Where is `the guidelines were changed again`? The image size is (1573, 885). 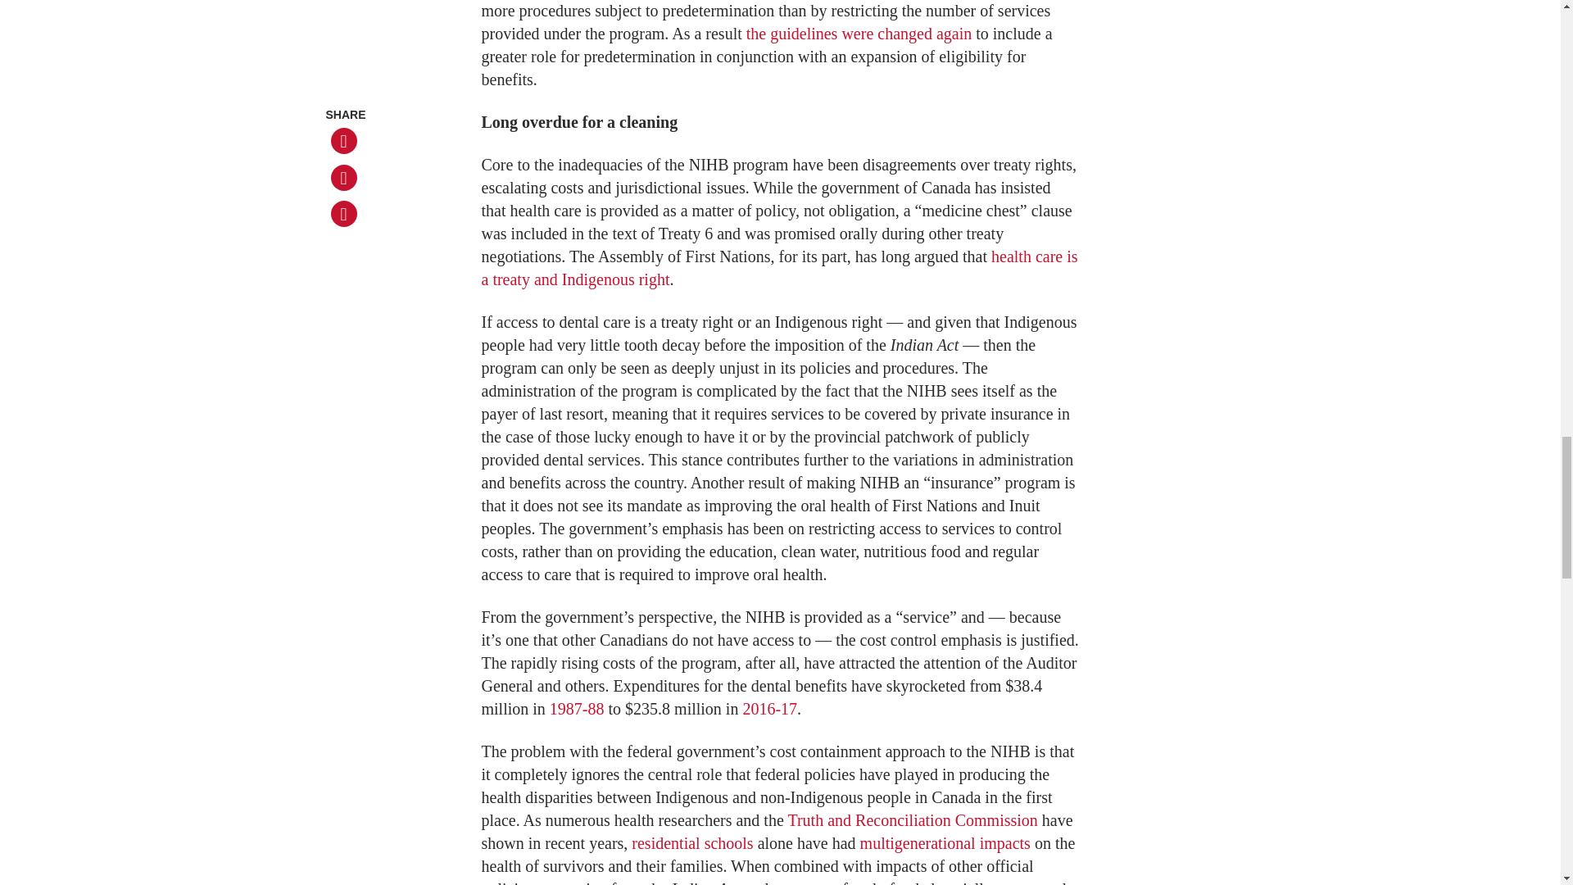 the guidelines were changed again is located at coordinates (859, 33).